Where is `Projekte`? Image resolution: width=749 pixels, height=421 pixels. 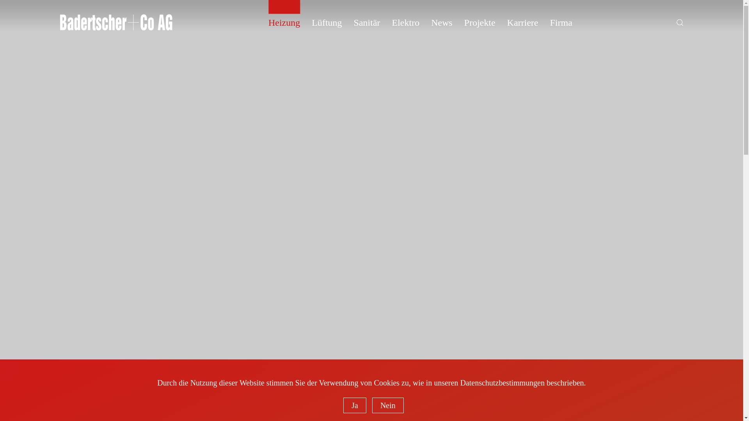 Projekte is located at coordinates (480, 23).